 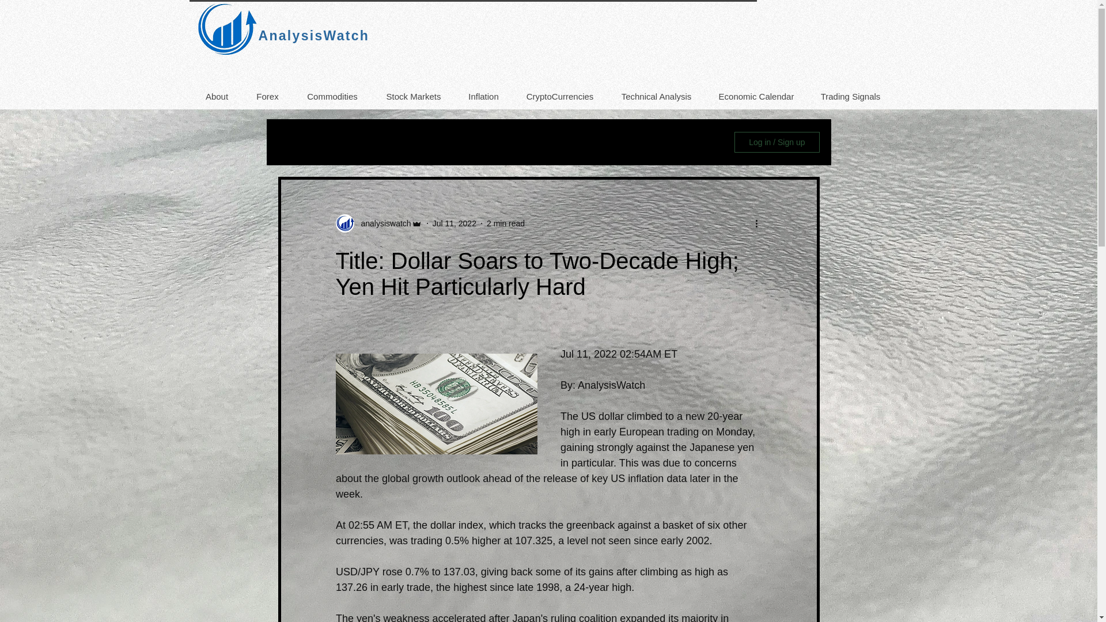 What do you see at coordinates (656, 96) in the screenshot?
I see `Technical Analysis` at bounding box center [656, 96].